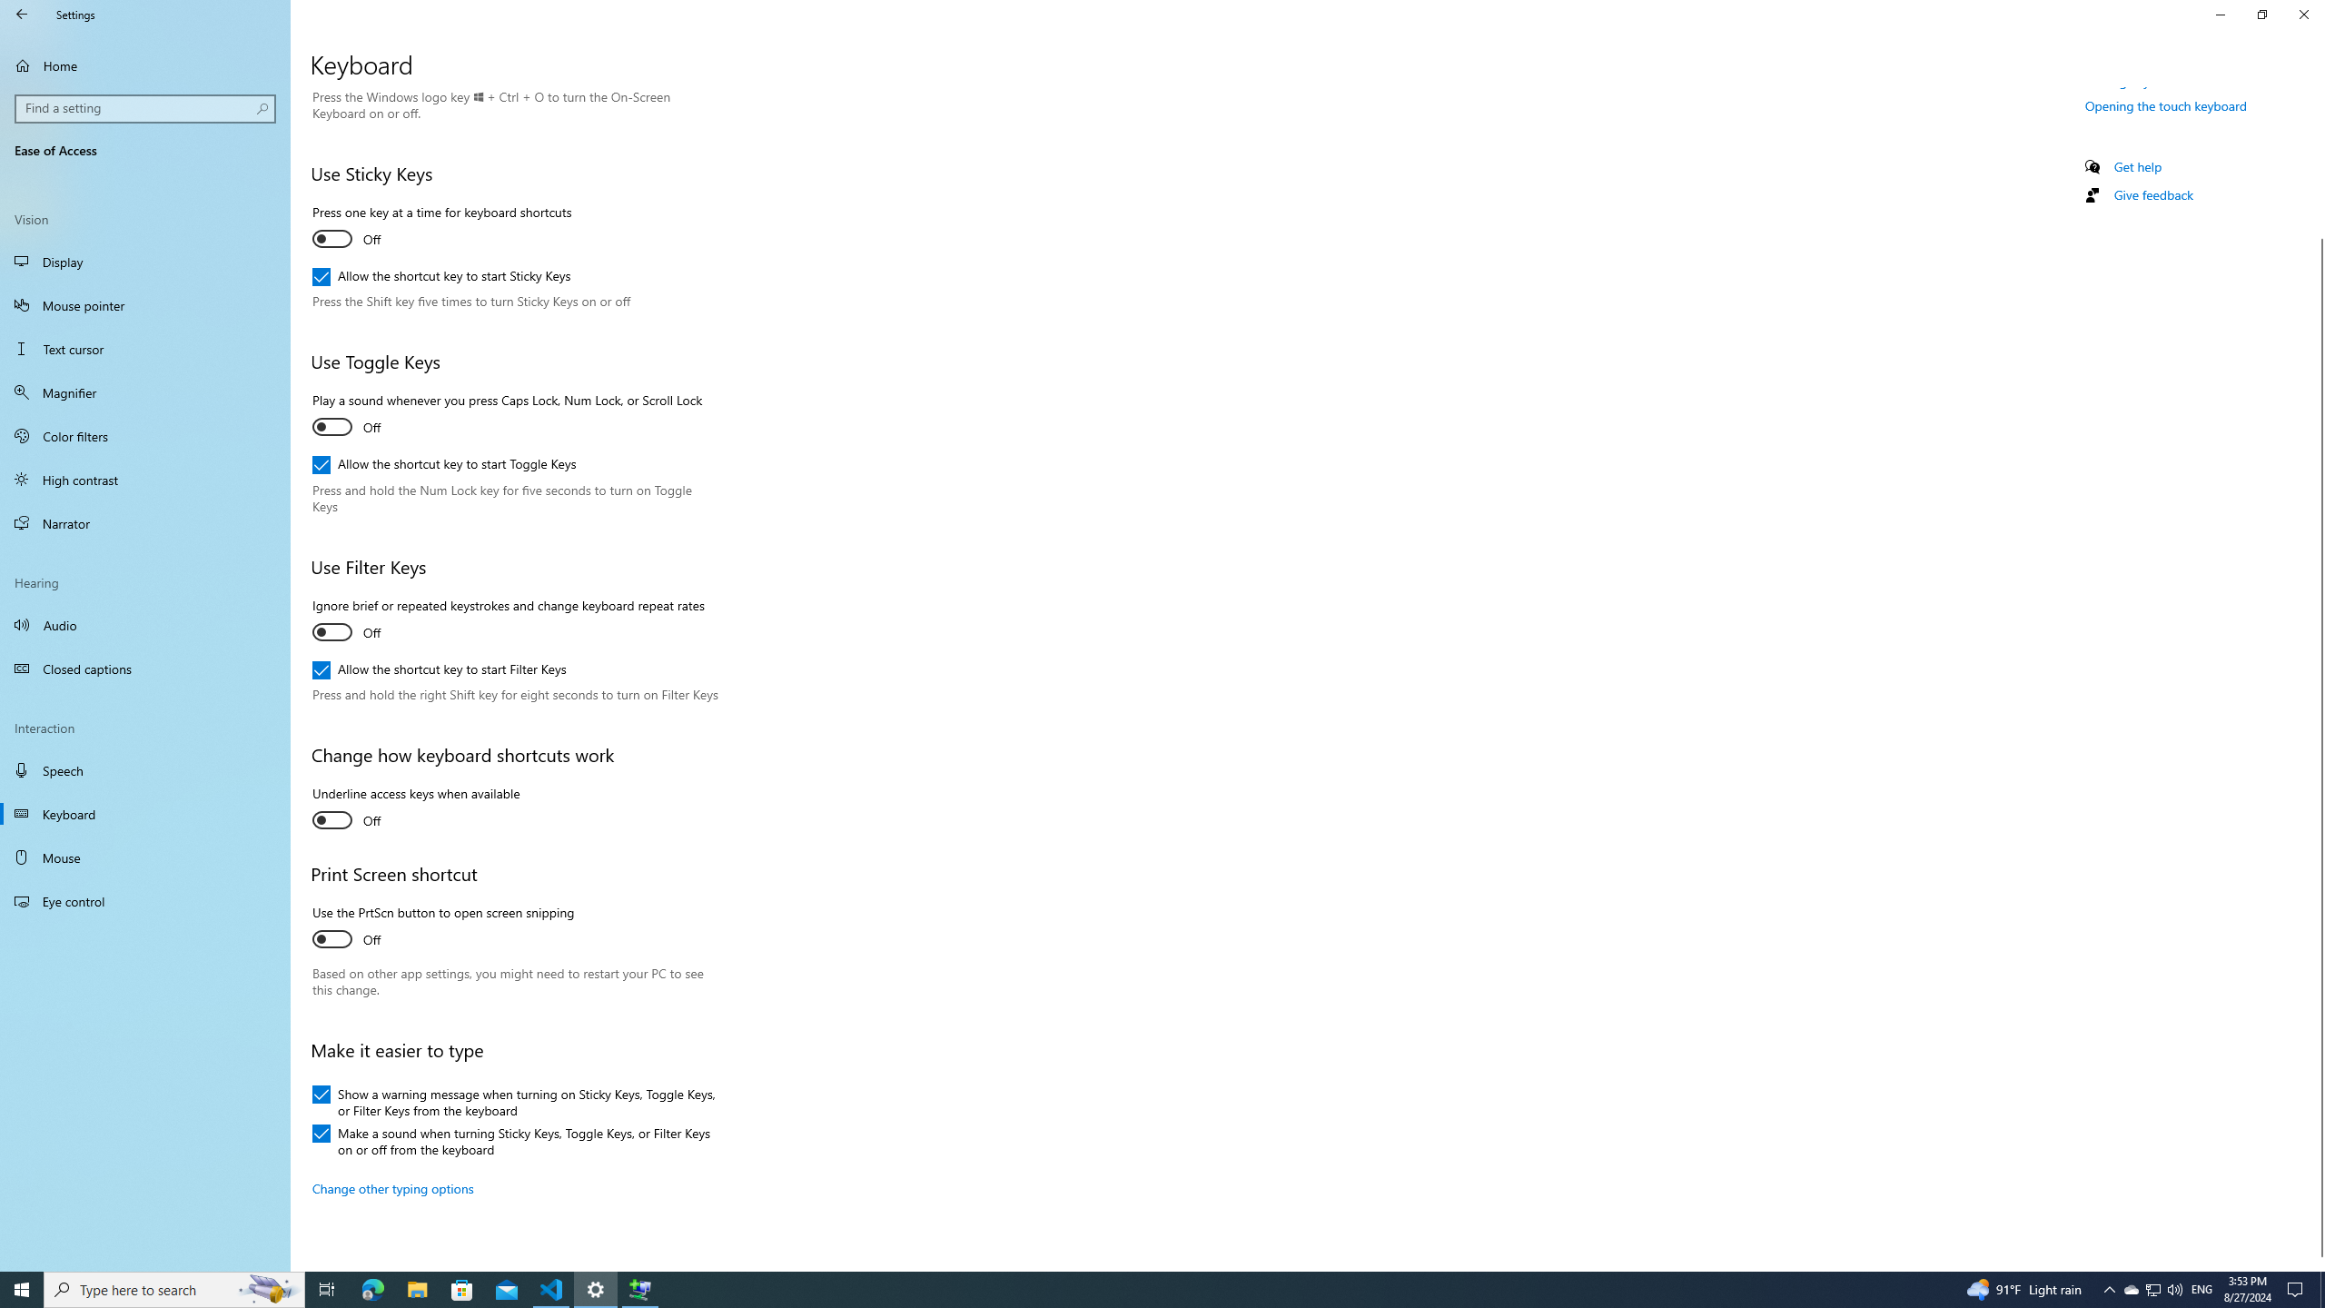 The width and height of the screenshot is (2325, 1308). I want to click on User Promoted Notification Area, so click(2152, 1290).